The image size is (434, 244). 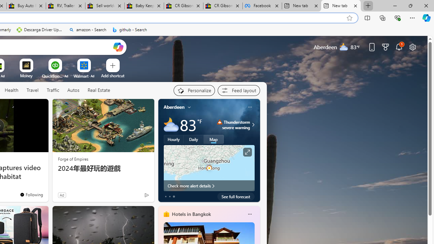 What do you see at coordinates (33, 90) in the screenshot?
I see `Travel` at bounding box center [33, 90].